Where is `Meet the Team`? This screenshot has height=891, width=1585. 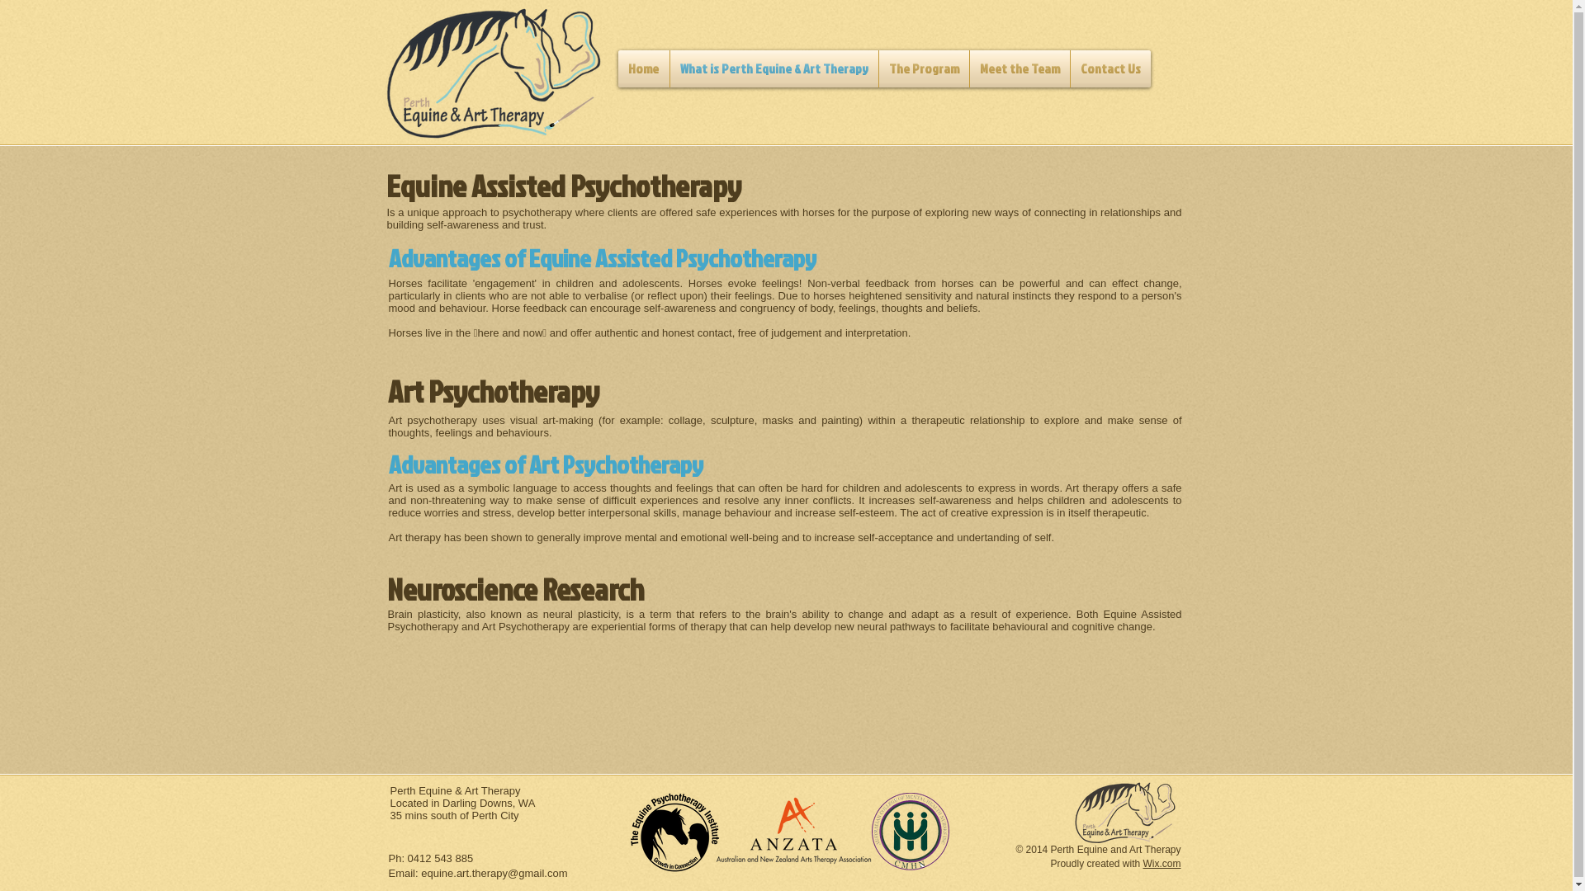 Meet the Team is located at coordinates (1019, 69).